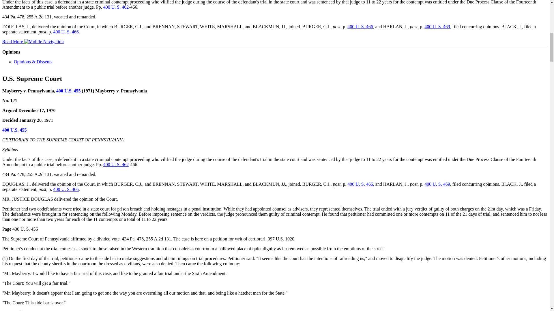  I want to click on 400 U. S. 466, so click(66, 32).